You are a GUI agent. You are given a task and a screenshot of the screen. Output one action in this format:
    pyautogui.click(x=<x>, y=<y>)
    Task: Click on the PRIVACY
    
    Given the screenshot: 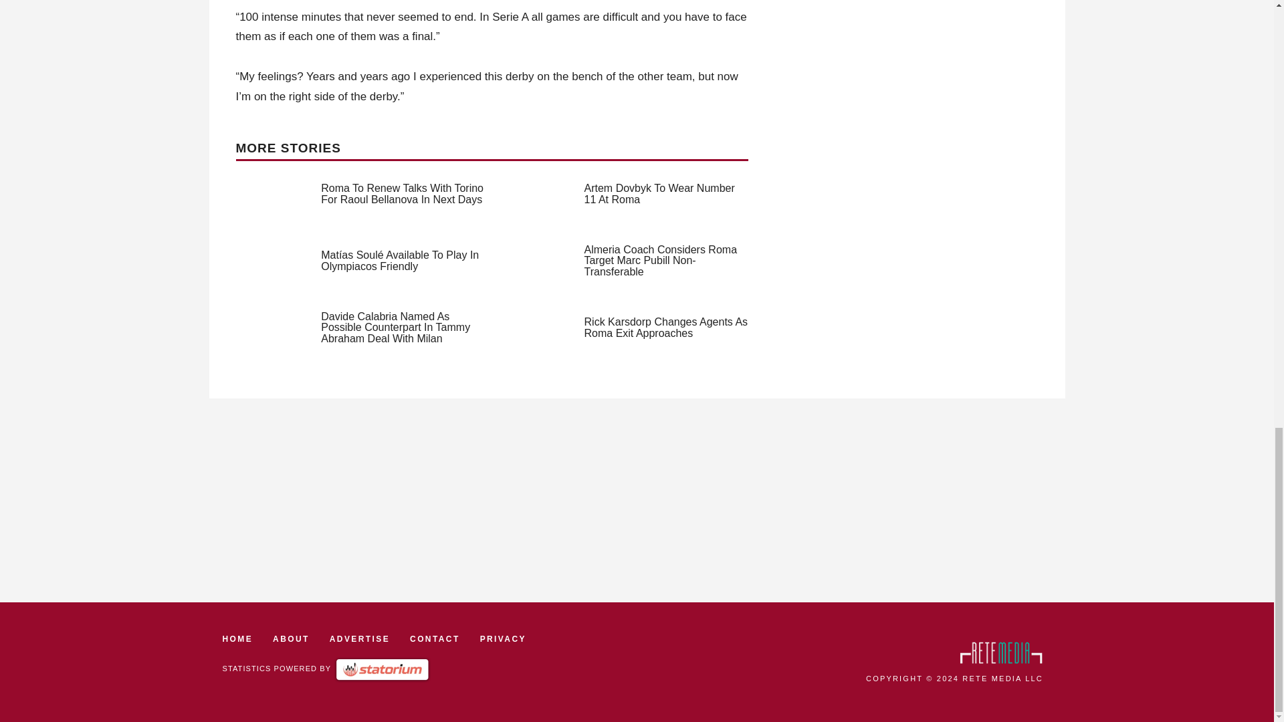 What is the action you would take?
    pyautogui.click(x=503, y=639)
    